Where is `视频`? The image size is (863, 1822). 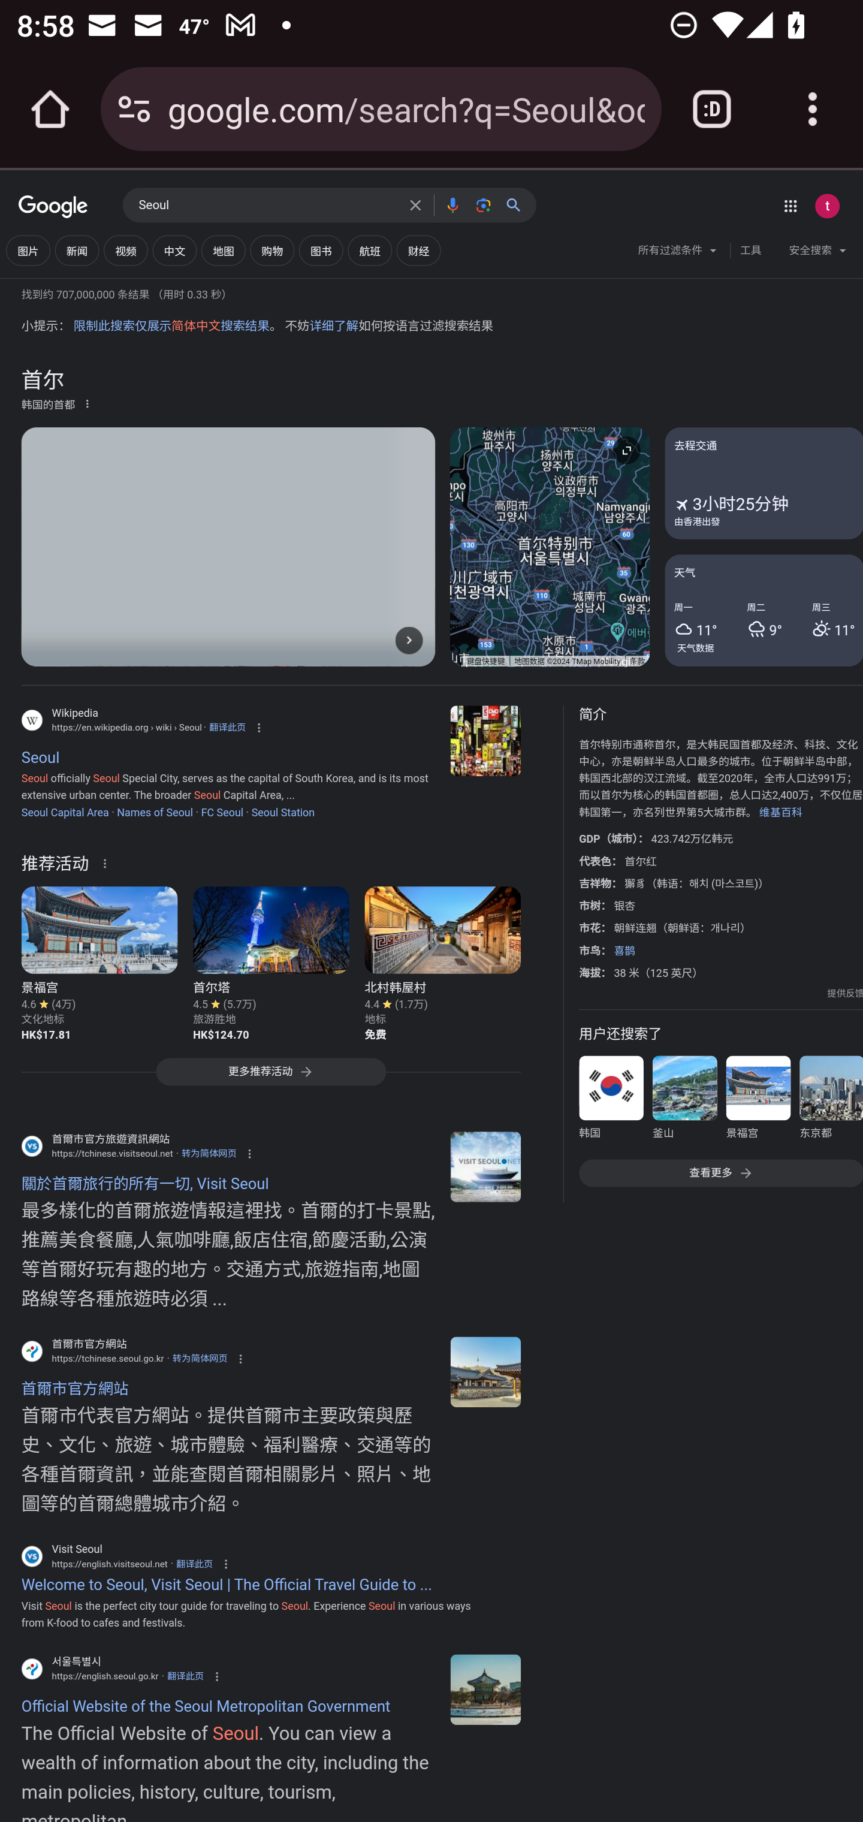 视频 is located at coordinates (125, 251).